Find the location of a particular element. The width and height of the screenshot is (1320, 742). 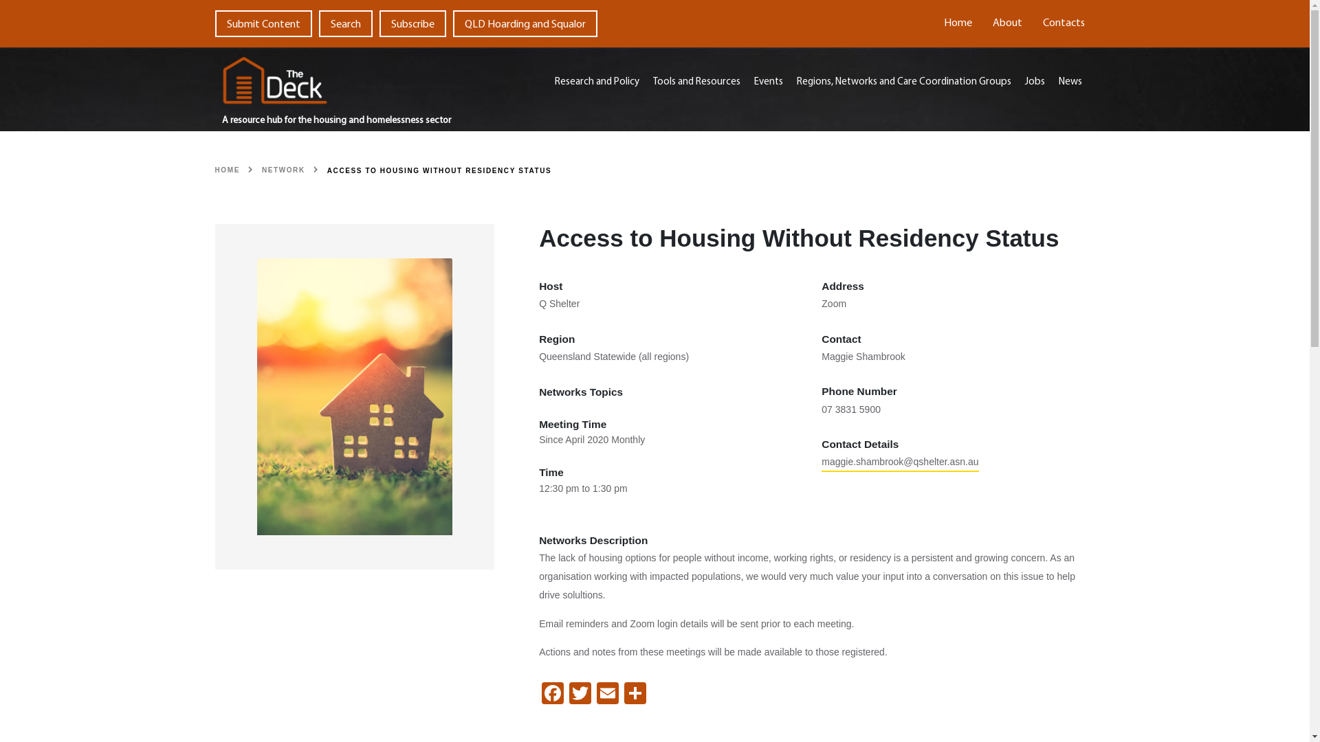

Jobs is located at coordinates (1035, 82).